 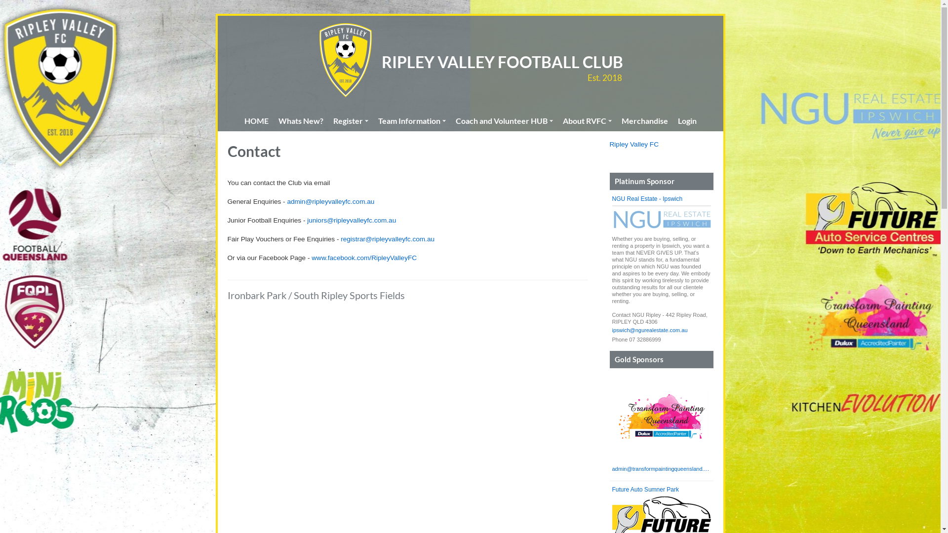 What do you see at coordinates (502, 62) in the screenshot?
I see `RIPLEY VALLEY FOOTBALL CLUB
Est. 2018` at bounding box center [502, 62].